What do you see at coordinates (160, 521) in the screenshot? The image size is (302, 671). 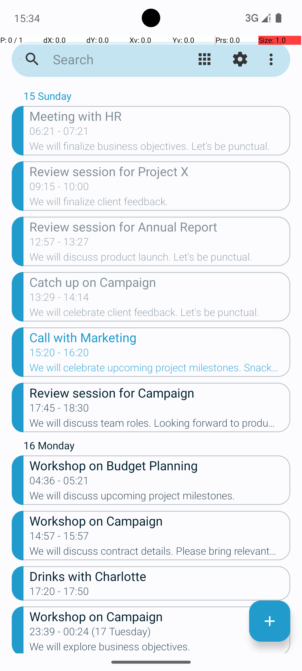 I see `Workshop on Campaign` at bounding box center [160, 521].